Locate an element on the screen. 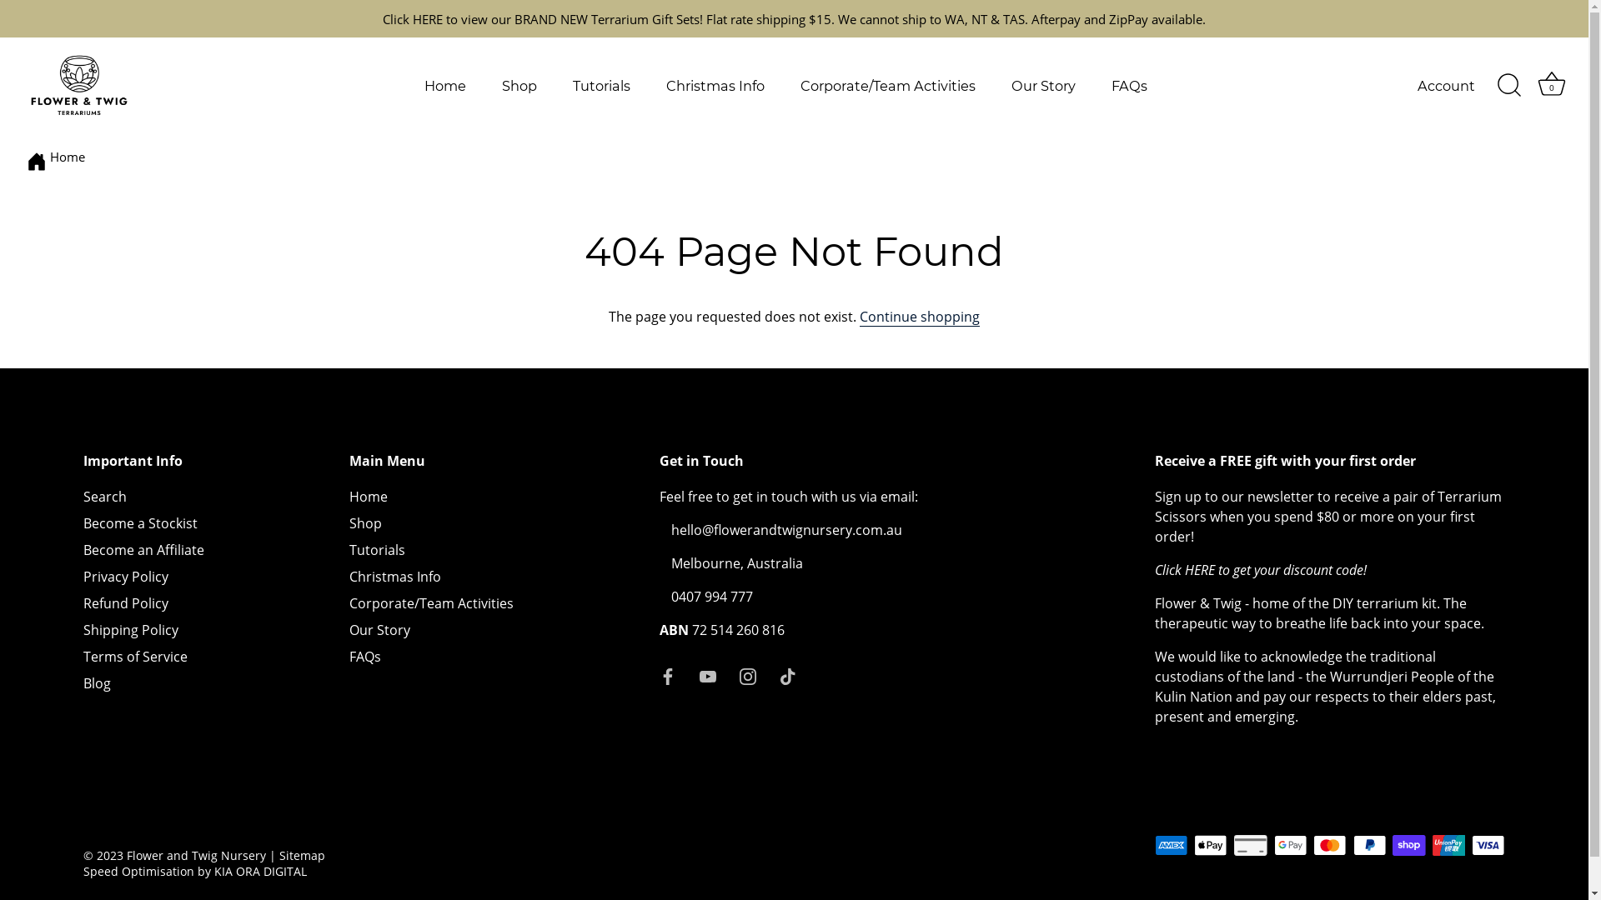  Home is located at coordinates (445, 85).